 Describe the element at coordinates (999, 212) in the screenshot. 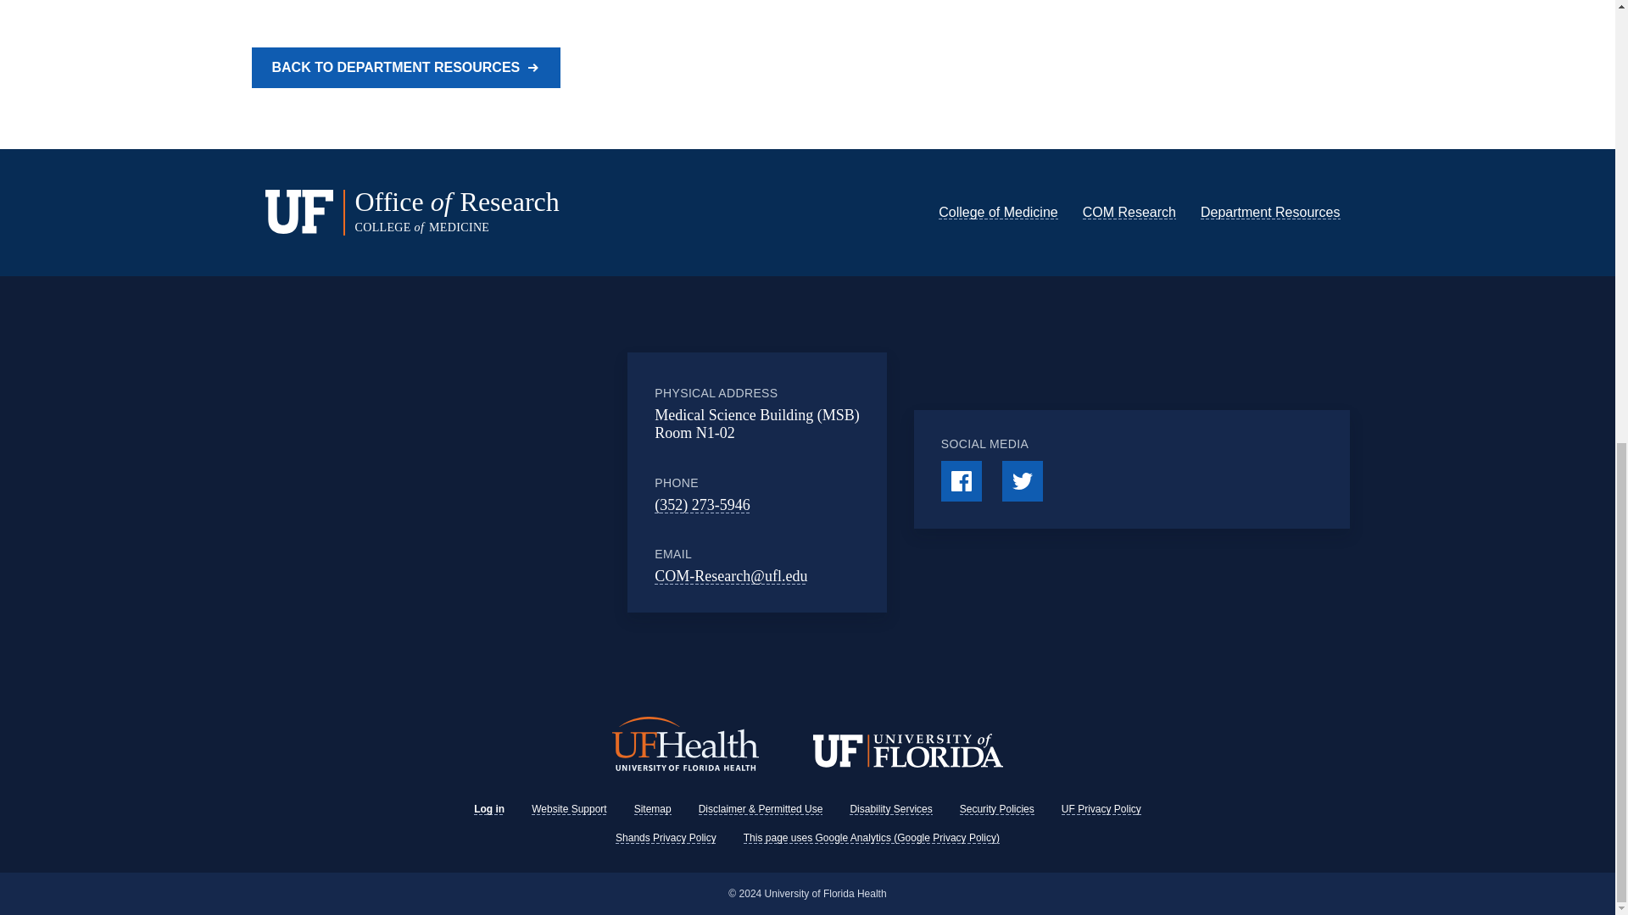

I see `College of Medicine` at that location.